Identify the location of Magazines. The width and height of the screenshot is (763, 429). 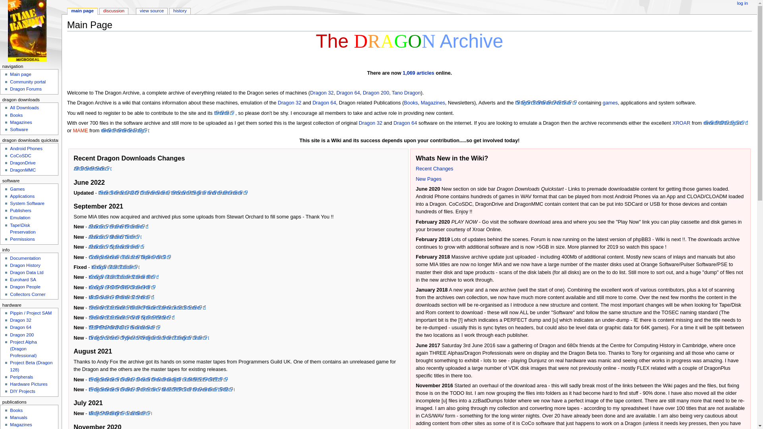
(433, 102).